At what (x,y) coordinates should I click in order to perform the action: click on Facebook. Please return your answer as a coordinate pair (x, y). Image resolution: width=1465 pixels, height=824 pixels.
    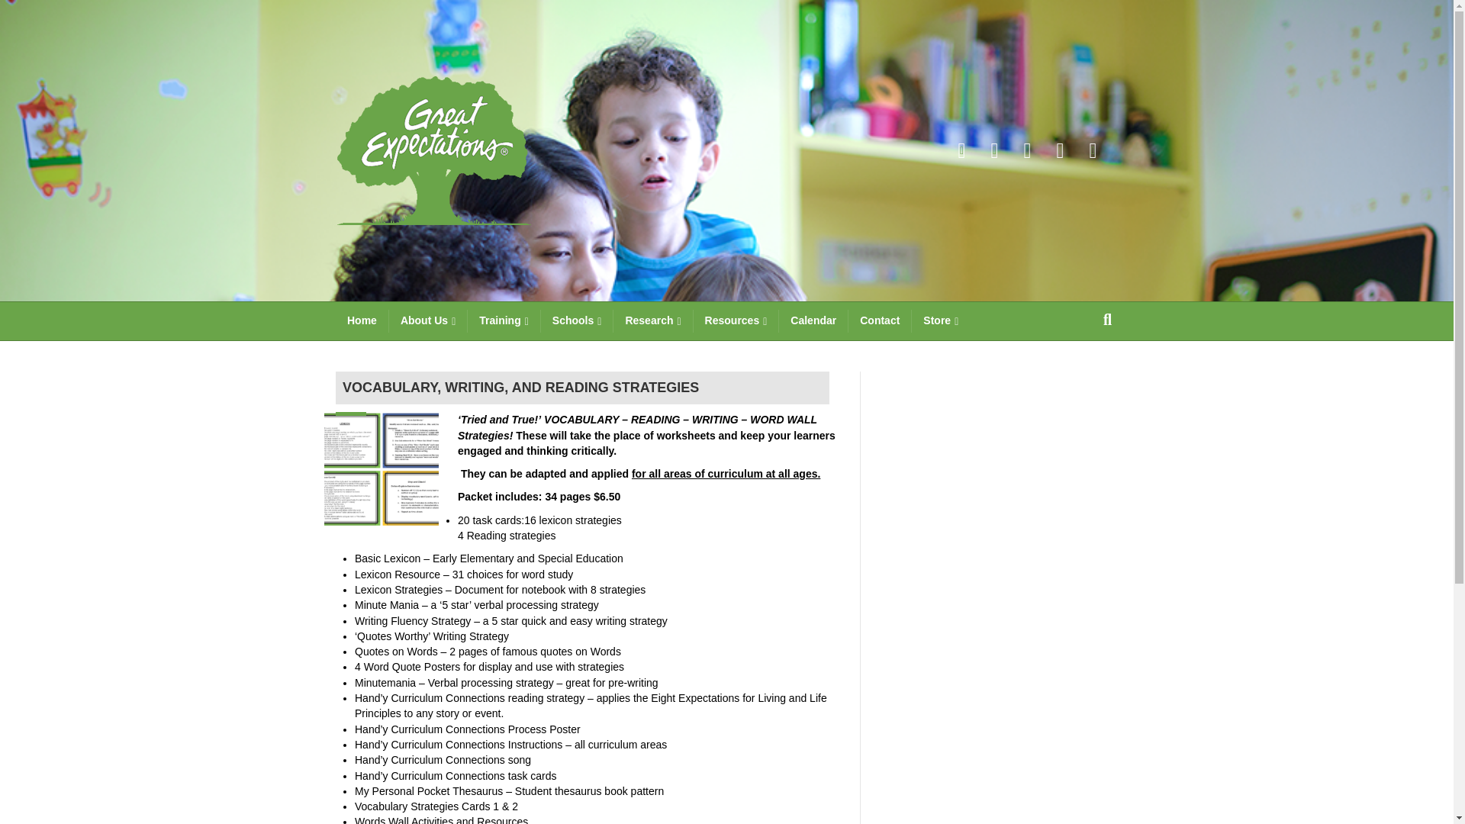
    Looking at the image, I should click on (961, 150).